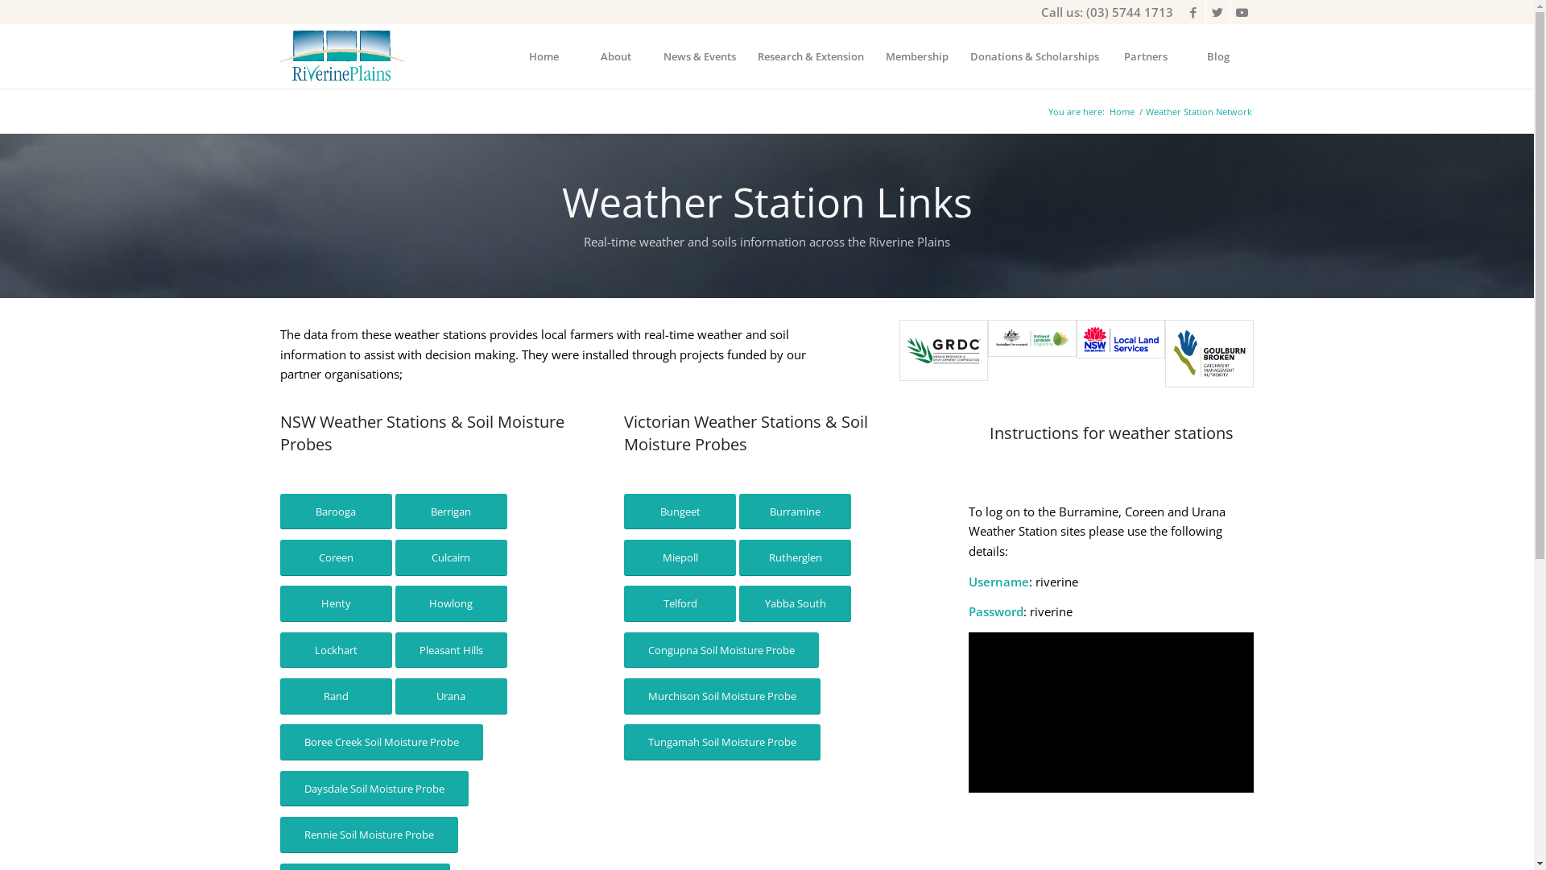 Image resolution: width=1546 pixels, height=870 pixels. Describe the element at coordinates (916, 56) in the screenshot. I see `Membership` at that location.